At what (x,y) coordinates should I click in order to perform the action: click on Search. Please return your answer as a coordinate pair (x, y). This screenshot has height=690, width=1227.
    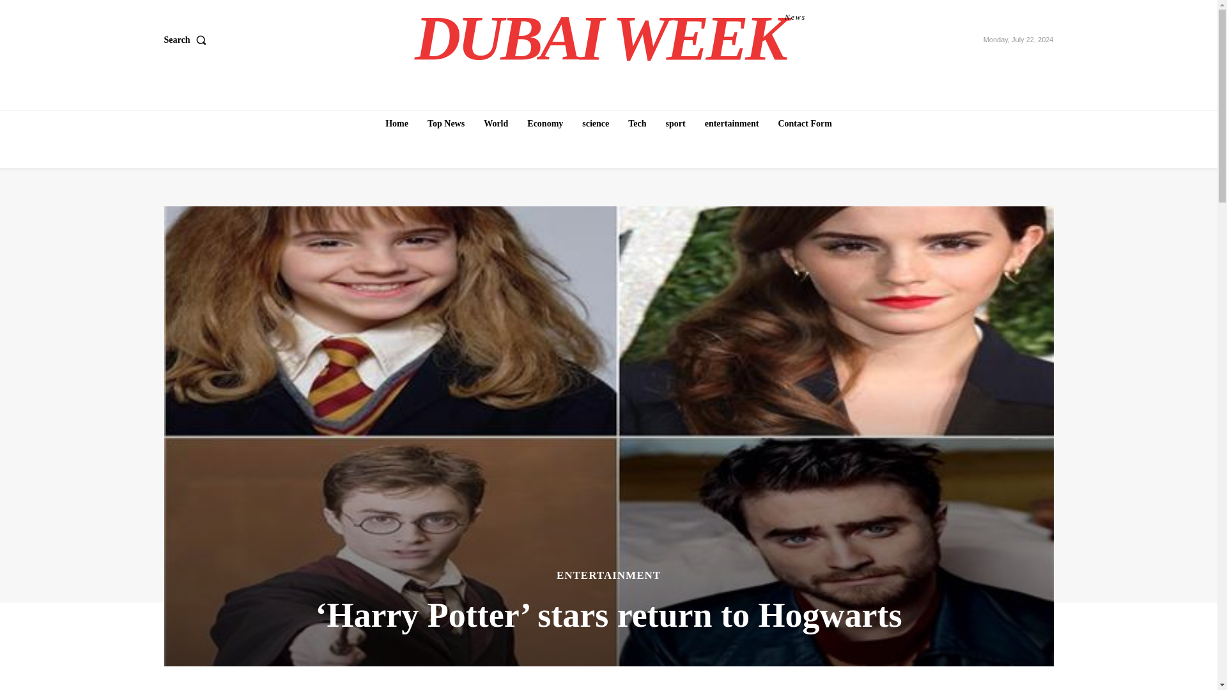
    Looking at the image, I should click on (396, 123).